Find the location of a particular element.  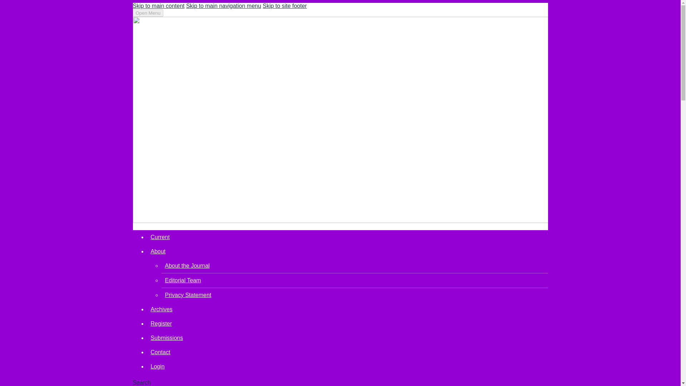

Register is located at coordinates (161, 323).